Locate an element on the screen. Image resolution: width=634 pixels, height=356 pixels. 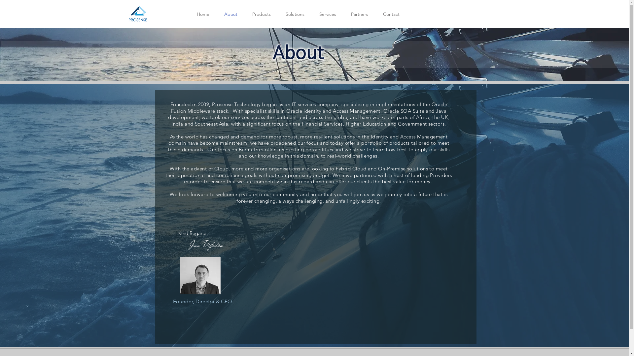
Products is located at coordinates (262, 15).